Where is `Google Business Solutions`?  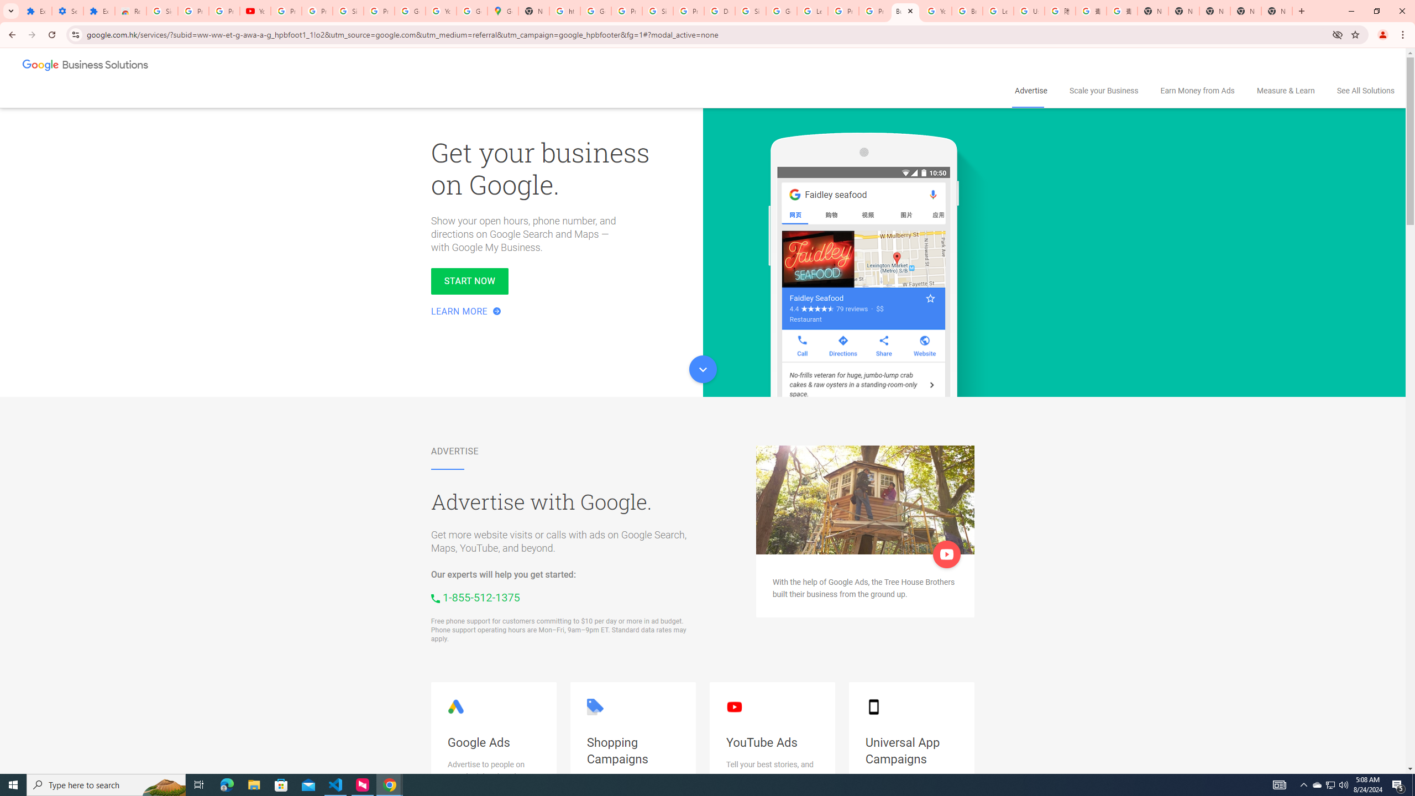
Google Business Solutions is located at coordinates (86, 66).